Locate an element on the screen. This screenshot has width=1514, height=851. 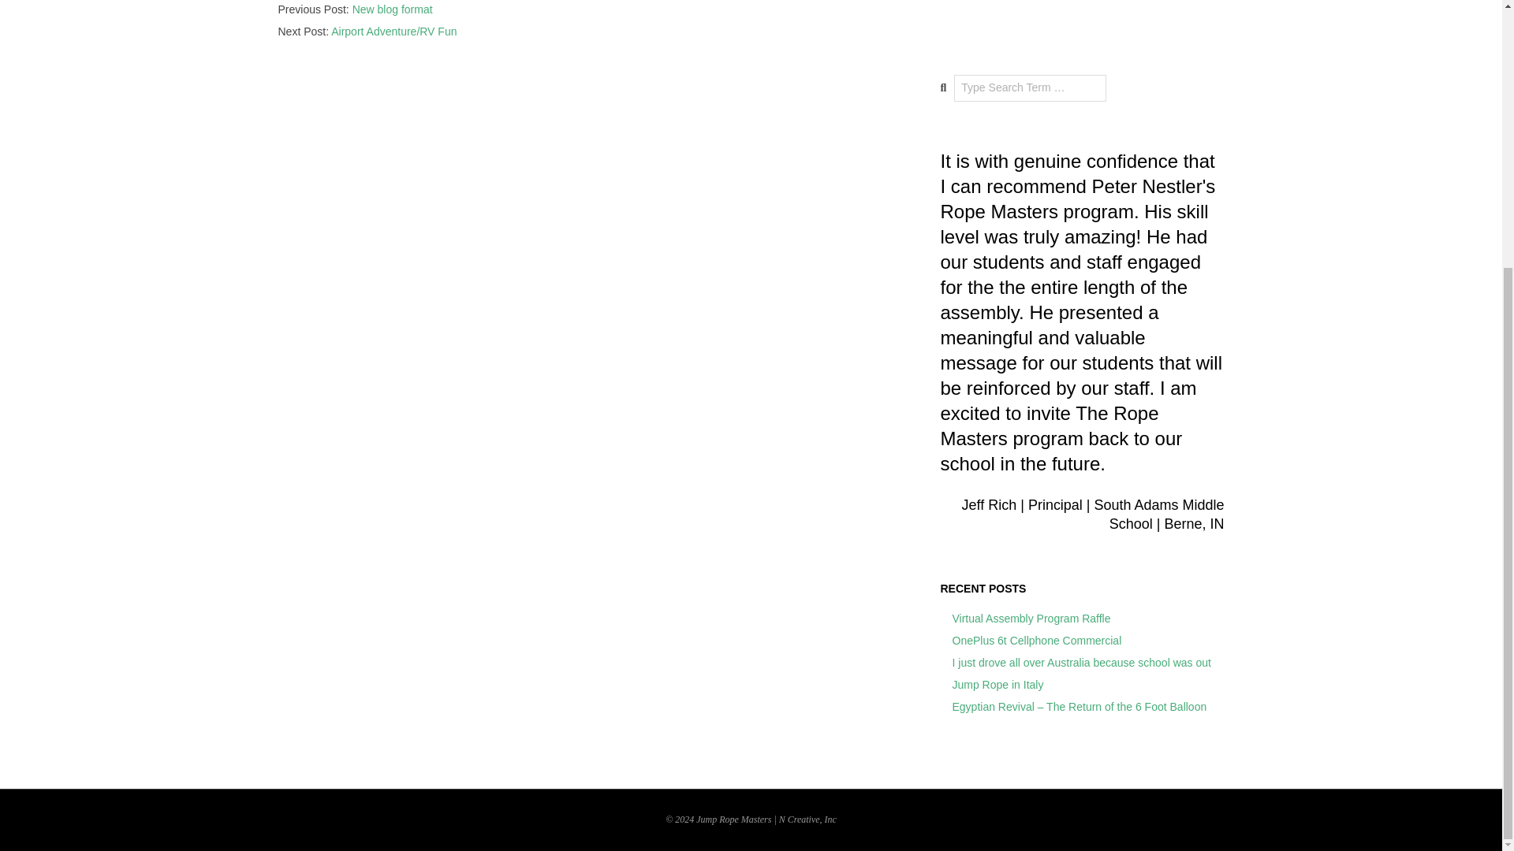
Jump Rope in Italy is located at coordinates (998, 684).